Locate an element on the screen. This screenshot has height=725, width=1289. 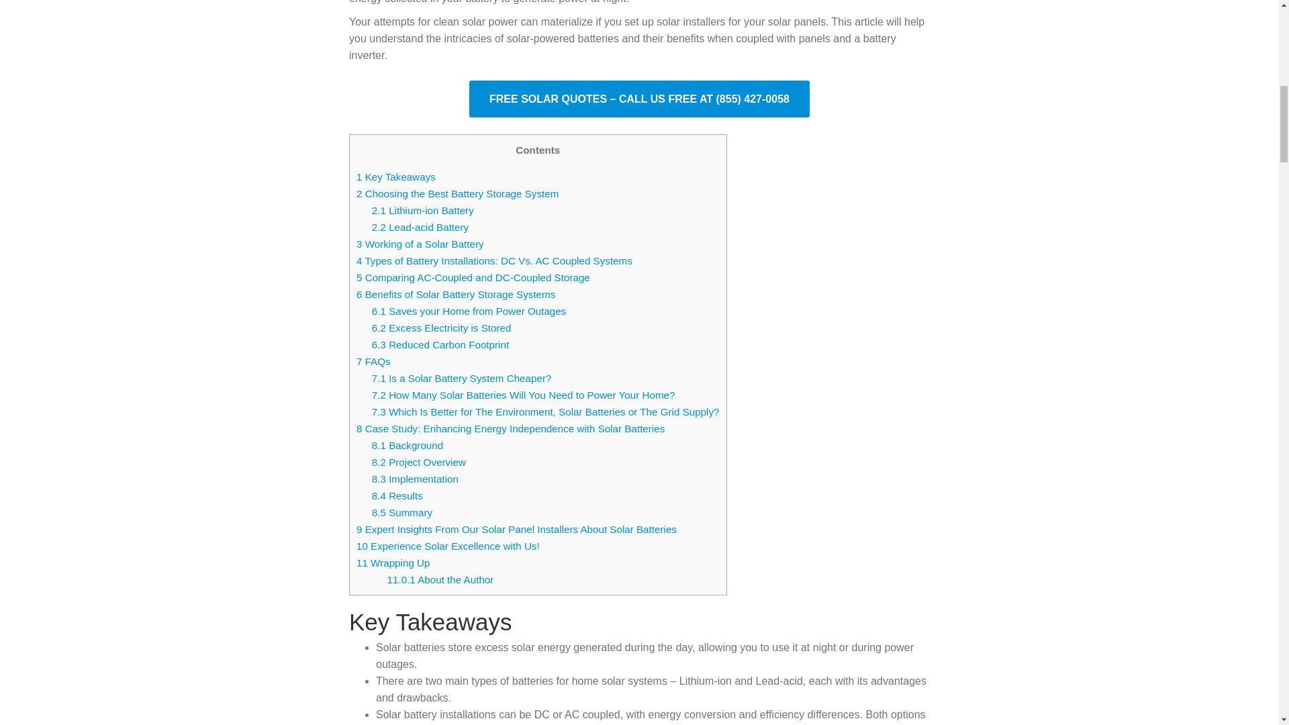
5 Comparing AC-Coupled and DC-Coupled Storage is located at coordinates (473, 278).